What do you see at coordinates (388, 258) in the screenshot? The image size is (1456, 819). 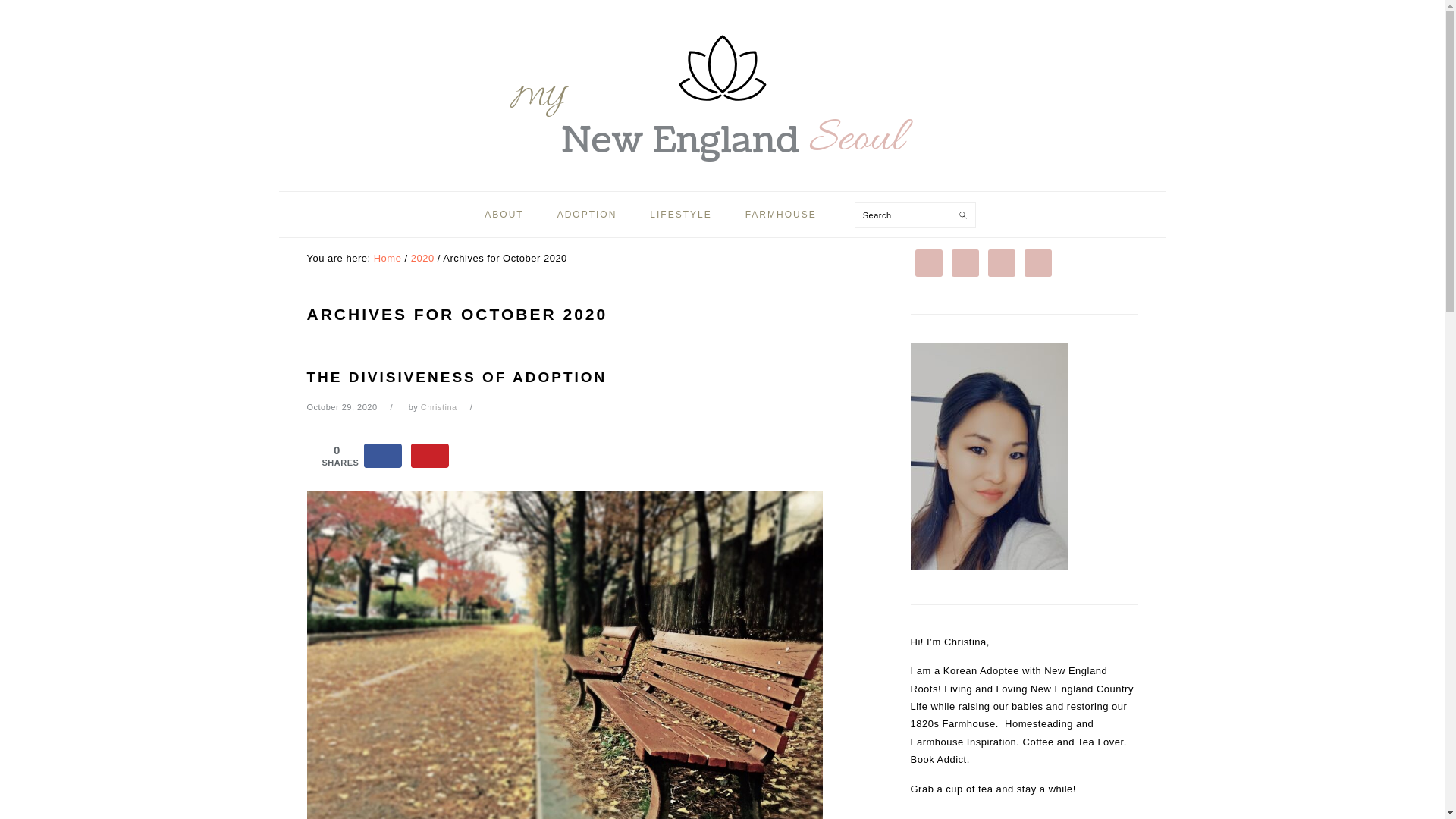 I see `Home` at bounding box center [388, 258].